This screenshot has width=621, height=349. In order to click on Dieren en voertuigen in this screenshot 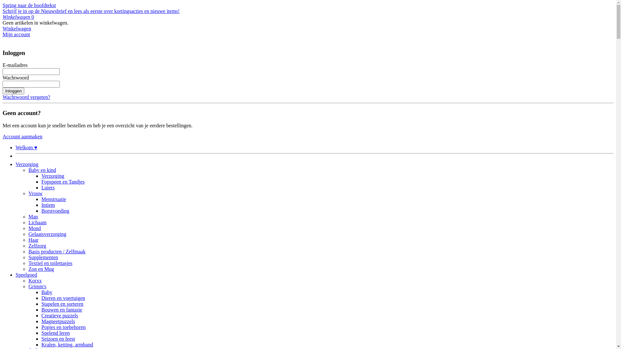, I will do `click(63, 298)`.